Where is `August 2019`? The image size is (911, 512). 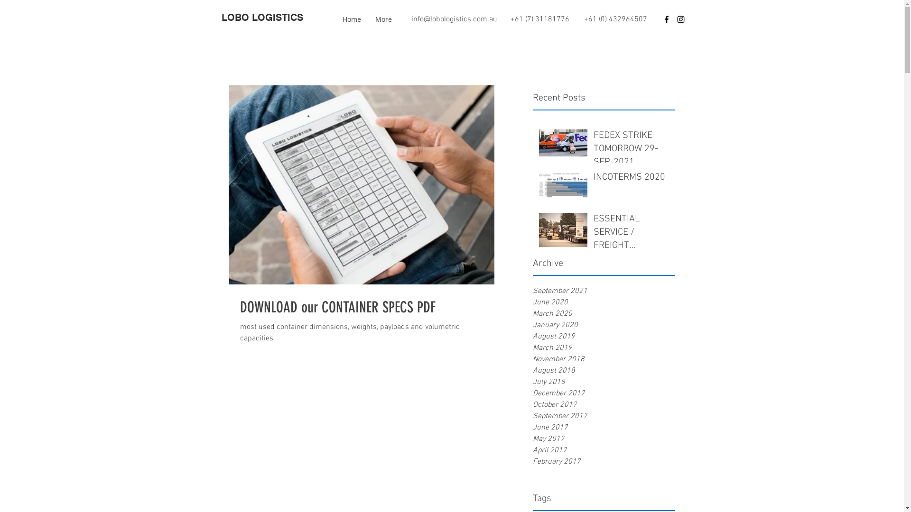 August 2019 is located at coordinates (604, 337).